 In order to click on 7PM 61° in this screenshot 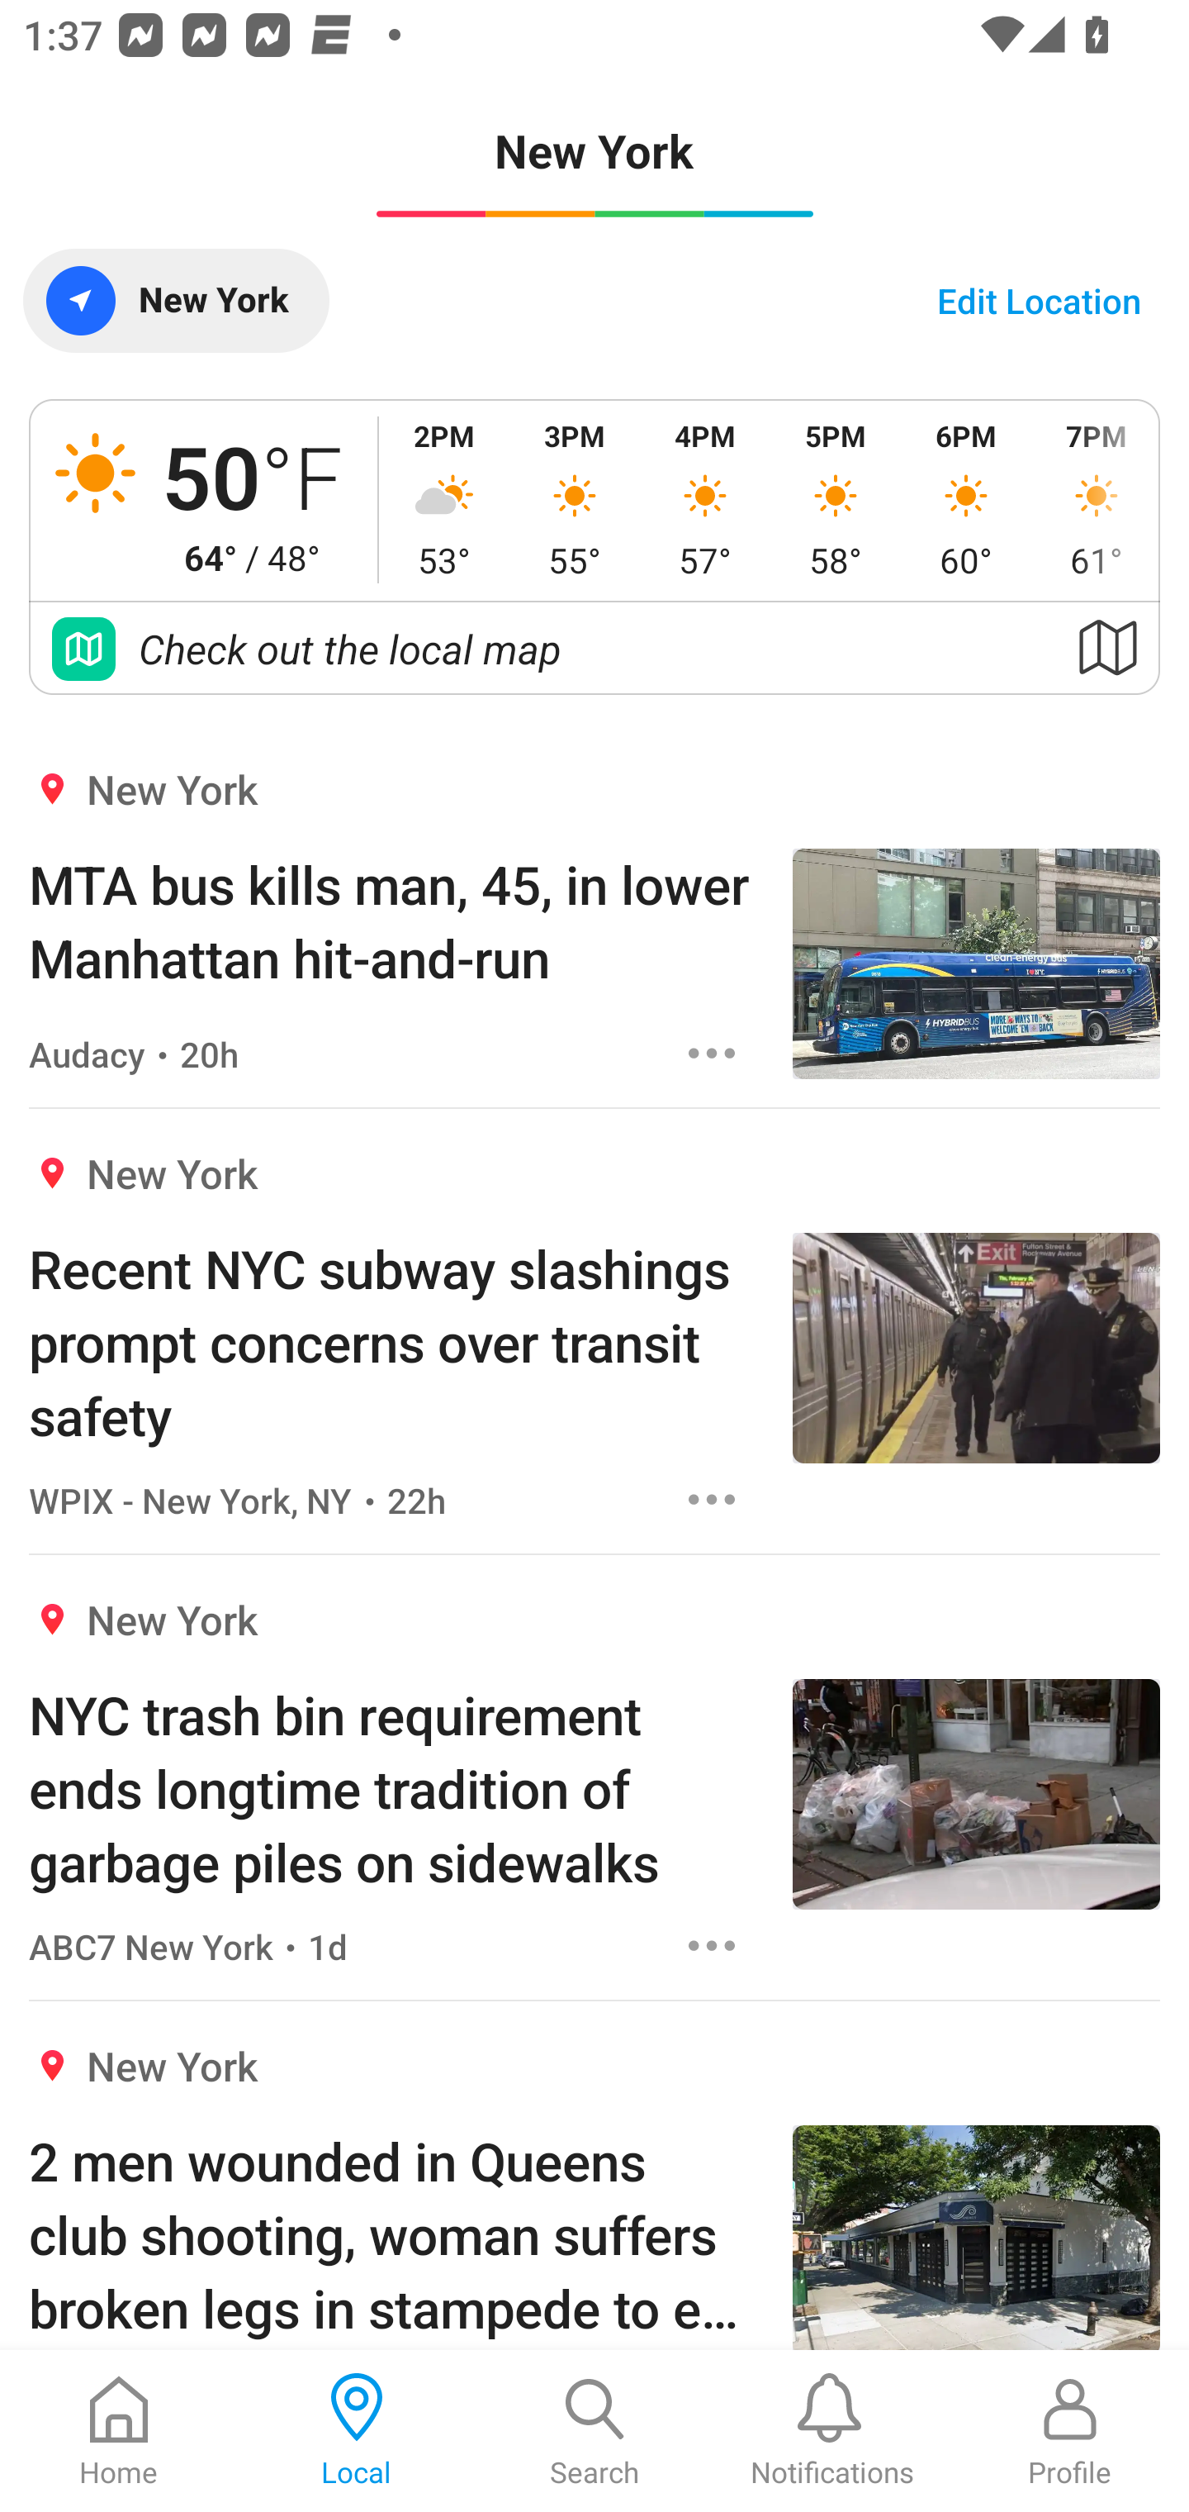, I will do `click(1095, 499)`.